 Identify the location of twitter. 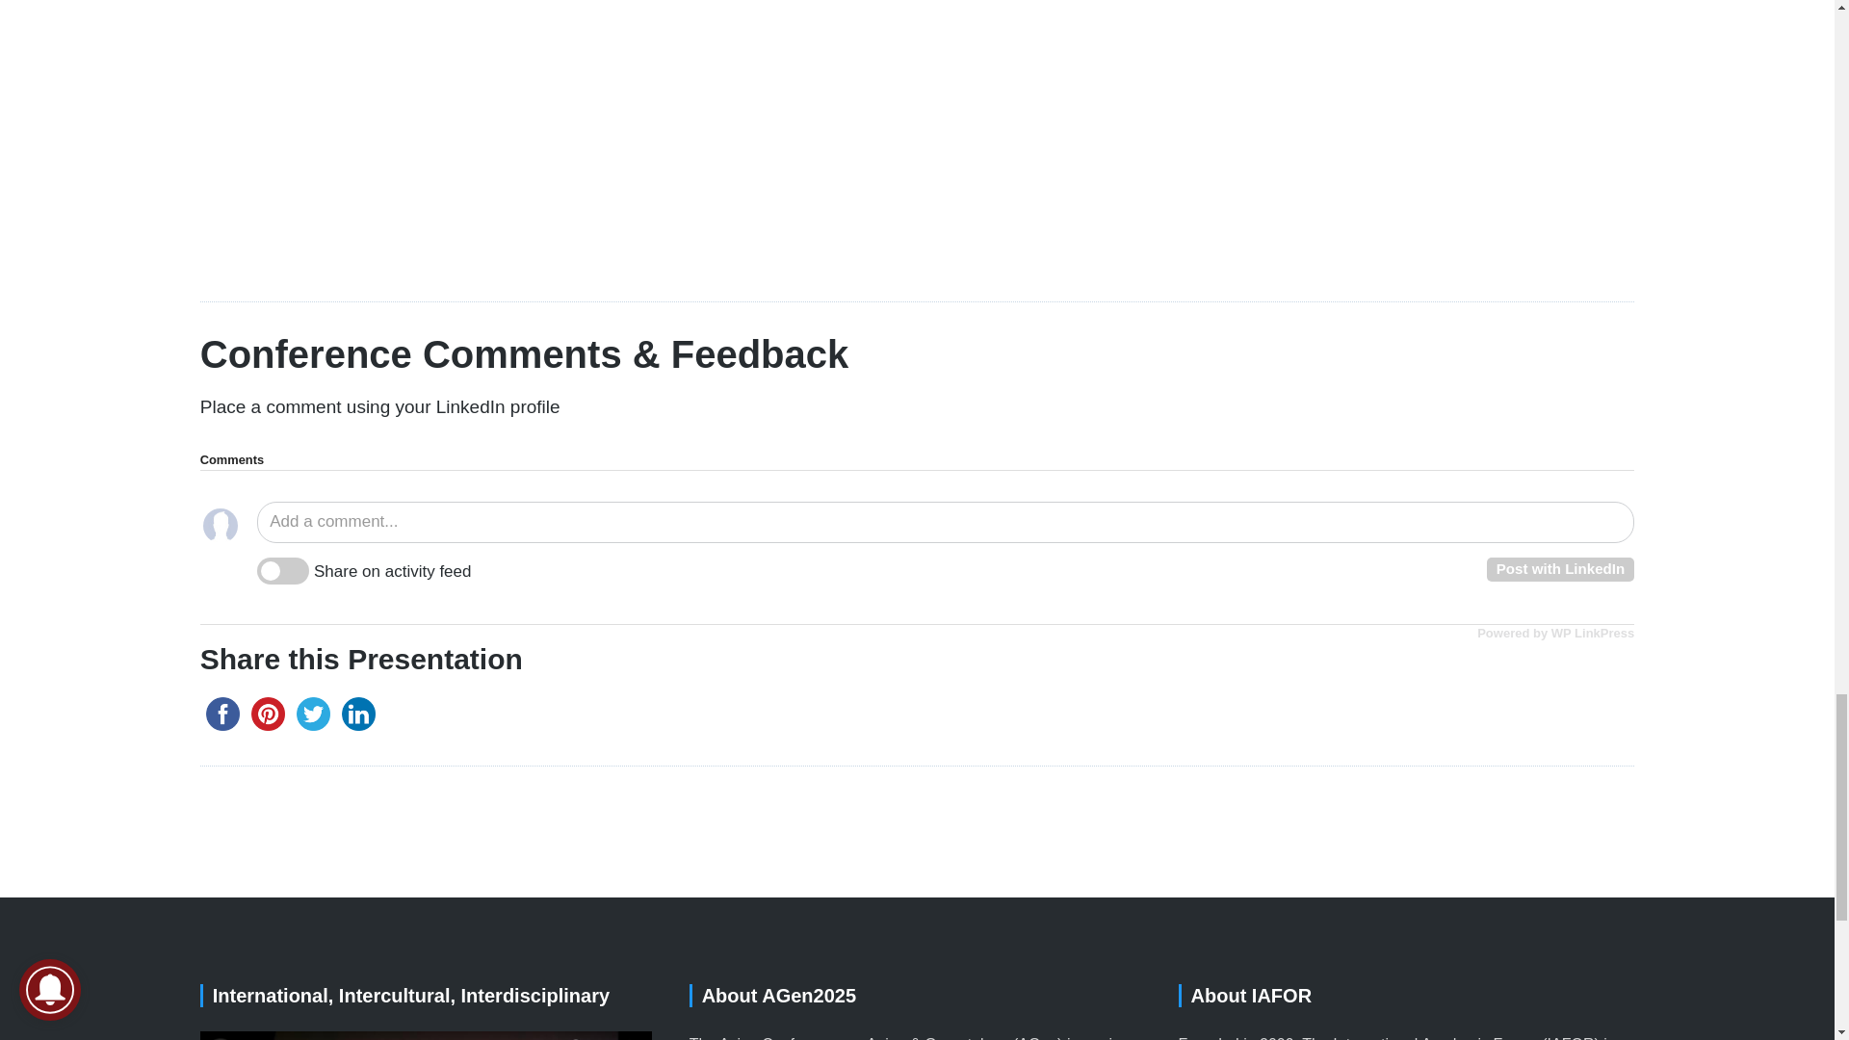
(313, 714).